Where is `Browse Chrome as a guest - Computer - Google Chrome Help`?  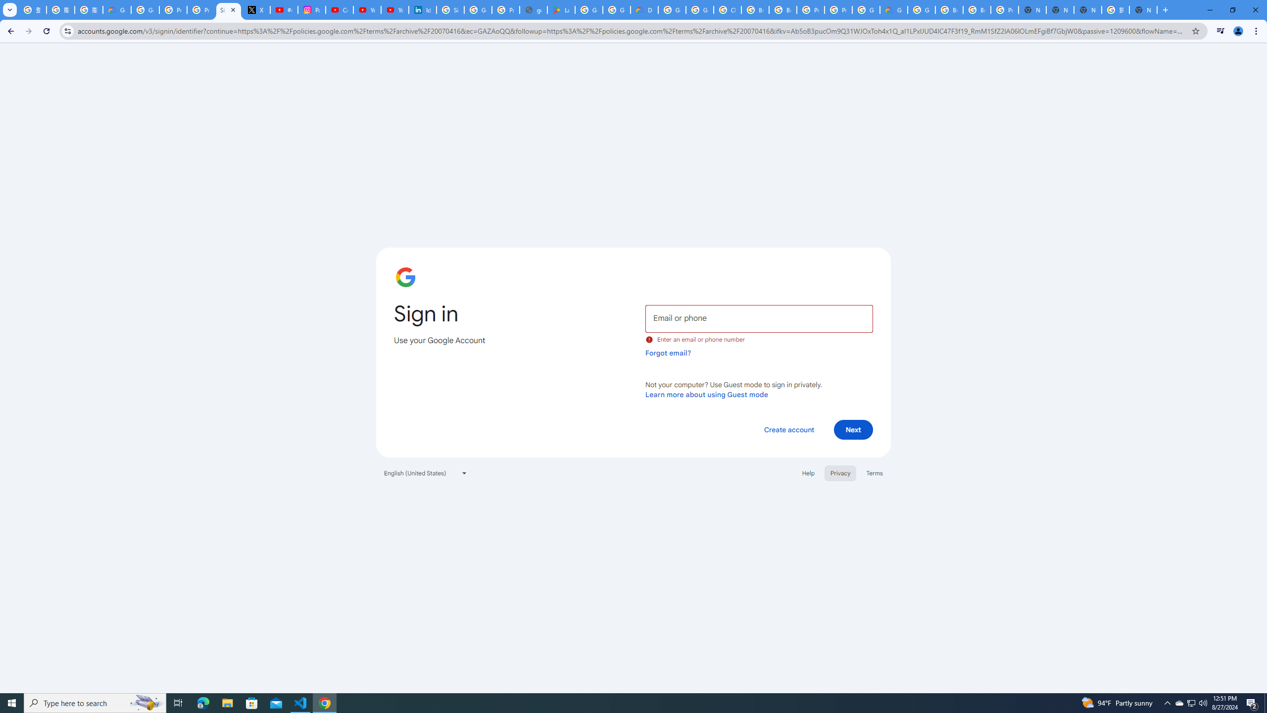 Browse Chrome as a guest - Computer - Google Chrome Help is located at coordinates (977, 10).